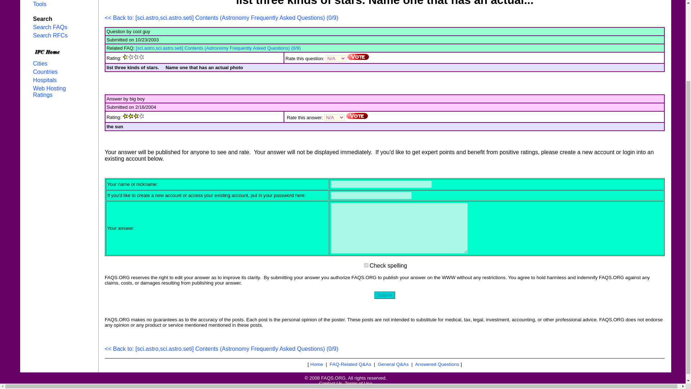 The height and width of the screenshot is (389, 691). What do you see at coordinates (50, 27) in the screenshot?
I see `Search FAQs` at bounding box center [50, 27].